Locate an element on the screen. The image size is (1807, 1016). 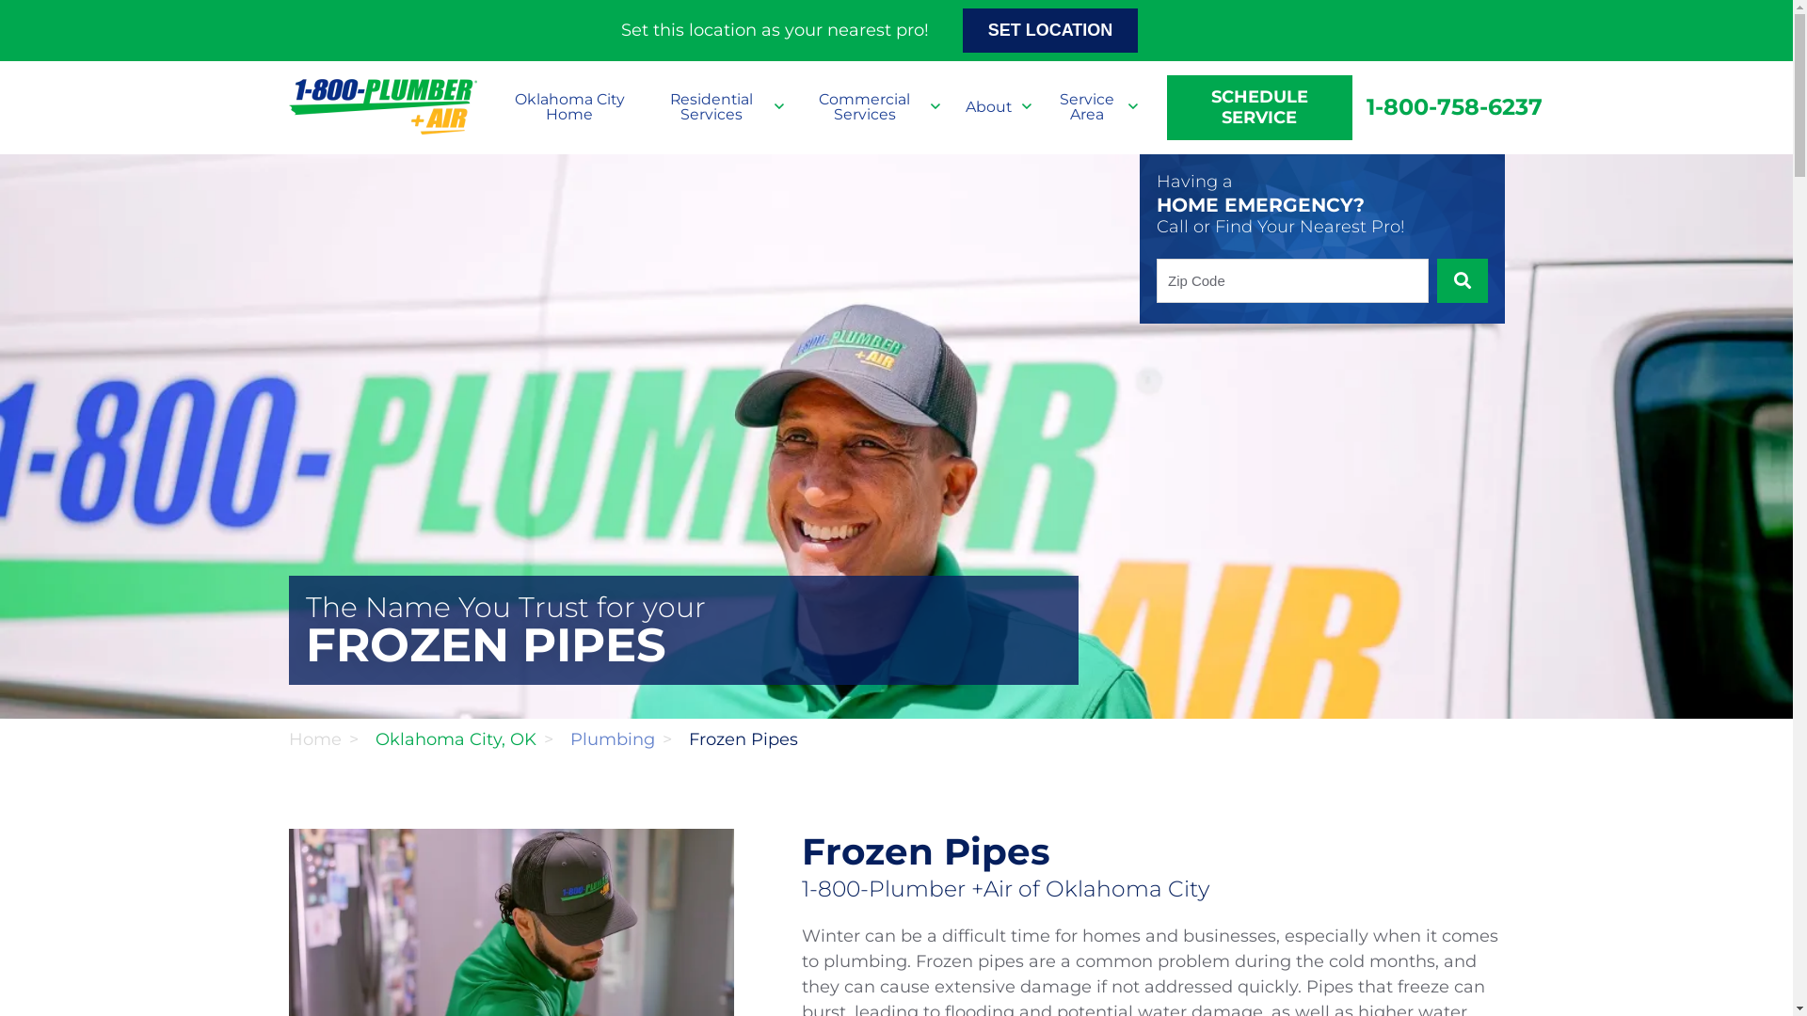
Service Area is located at coordinates (1094, 107).